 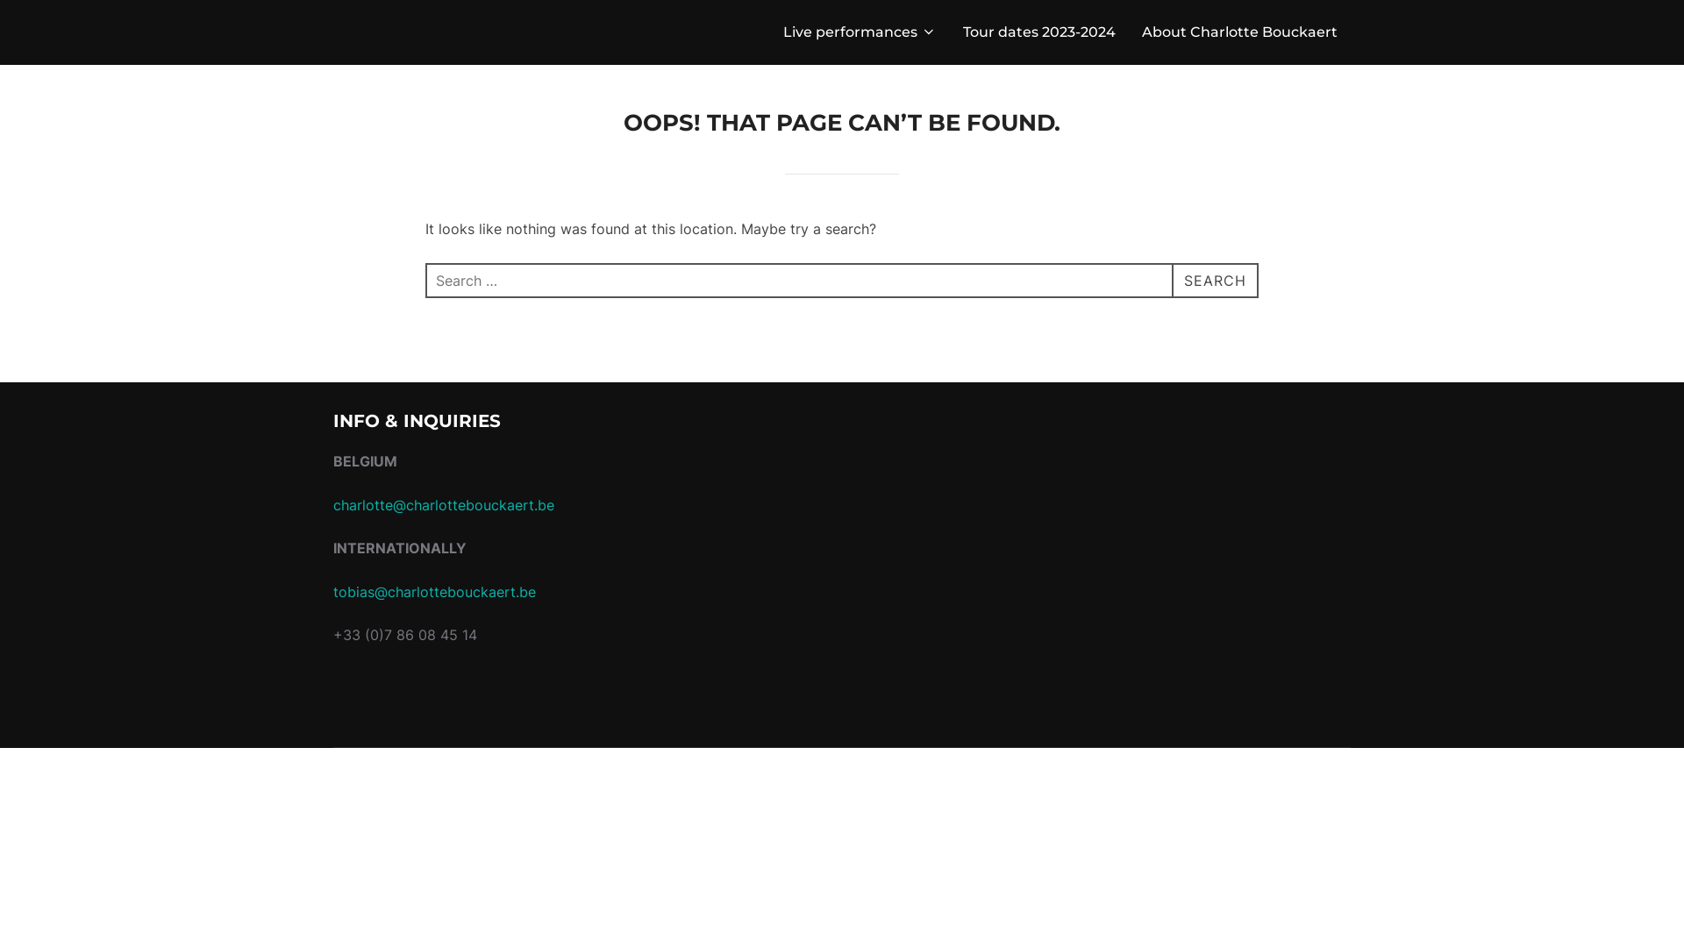 I want to click on About Charlotte Bouckaert, so click(x=1240, y=32).